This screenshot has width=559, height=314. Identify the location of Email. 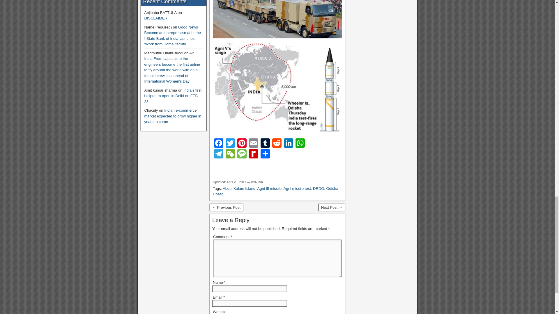
(253, 144).